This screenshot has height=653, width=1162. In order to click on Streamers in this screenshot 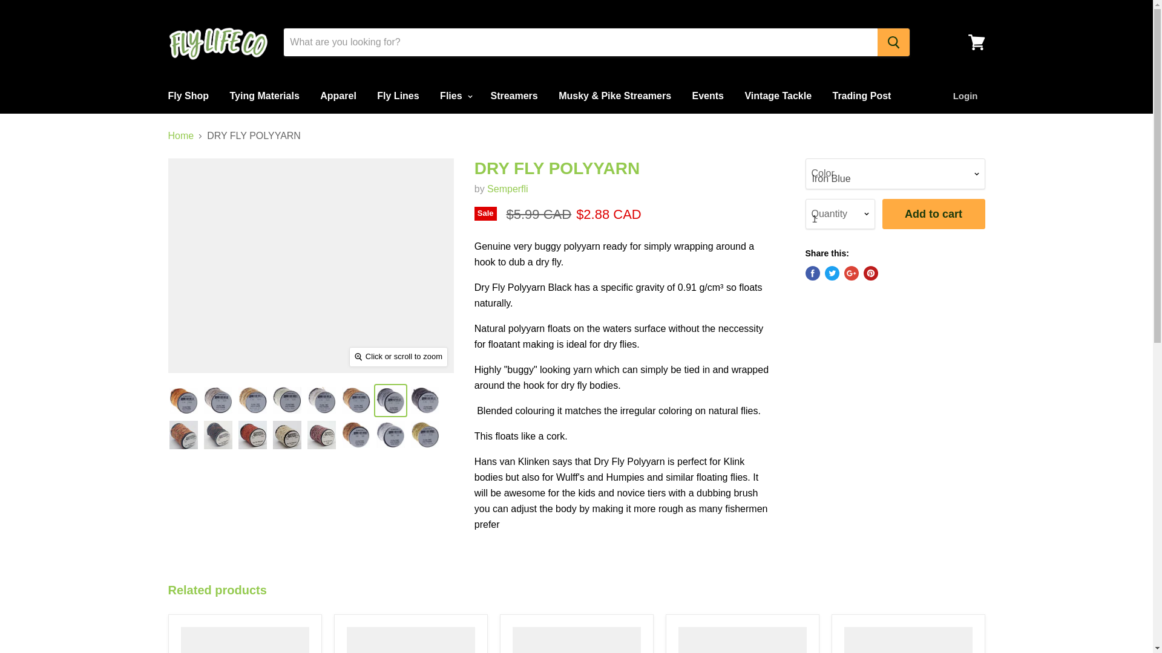, I will do `click(513, 96)`.